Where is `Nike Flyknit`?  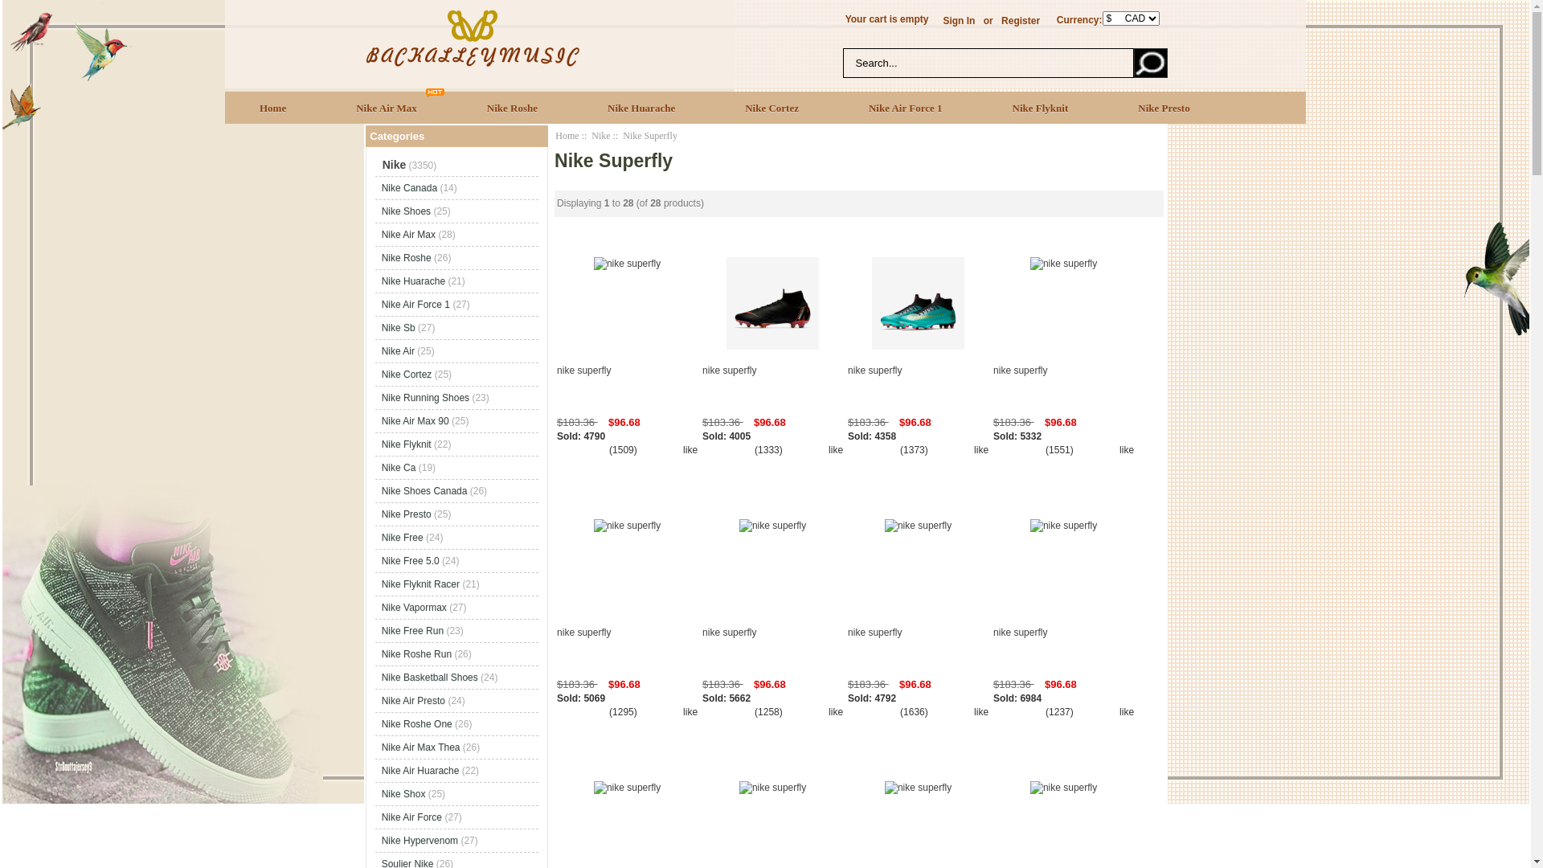
Nike Flyknit is located at coordinates (1042, 108).